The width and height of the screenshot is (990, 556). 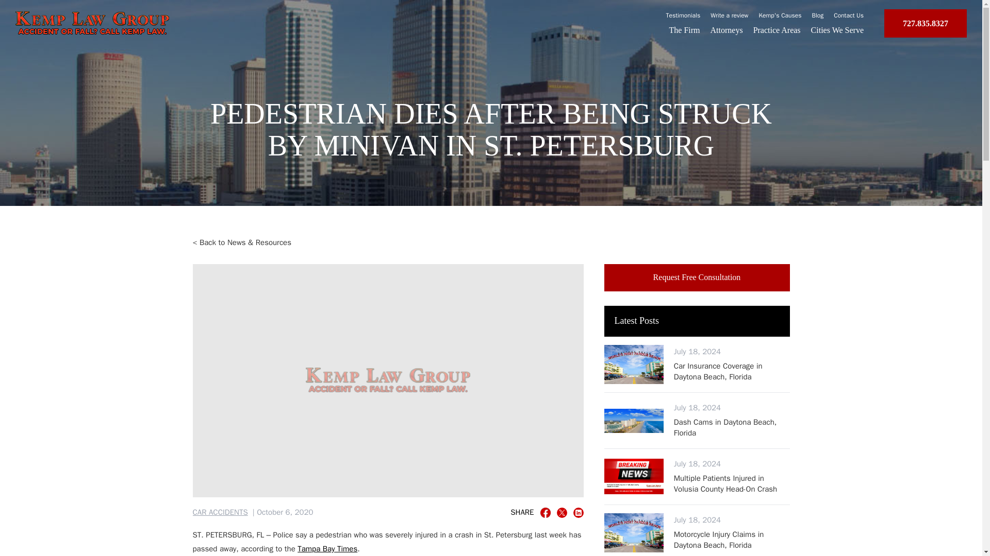 I want to click on Multiple Patients Injured in Volusia County Head-On Crash, so click(x=732, y=484).